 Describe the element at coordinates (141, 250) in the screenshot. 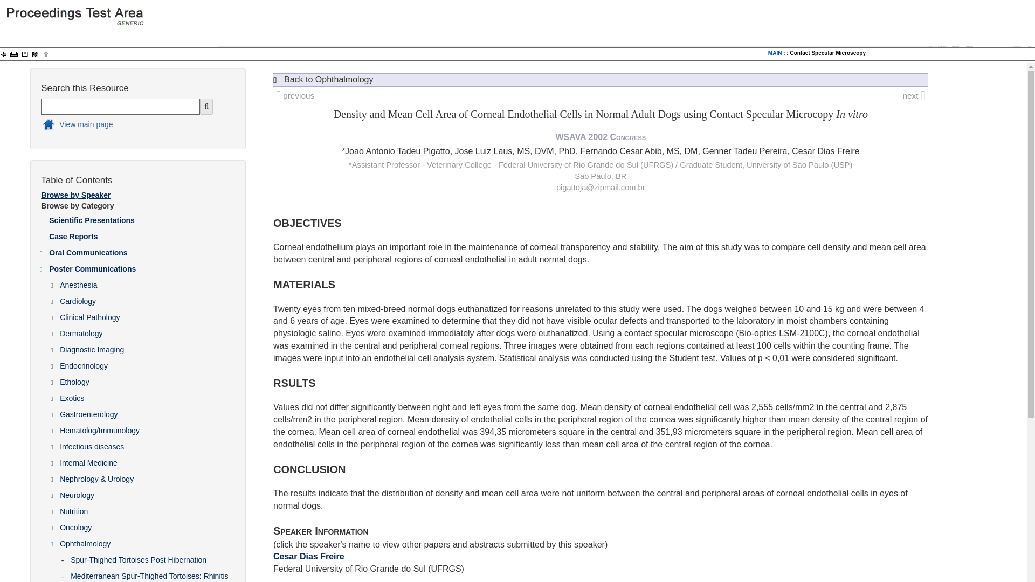

I see `Oral Communications` at that location.